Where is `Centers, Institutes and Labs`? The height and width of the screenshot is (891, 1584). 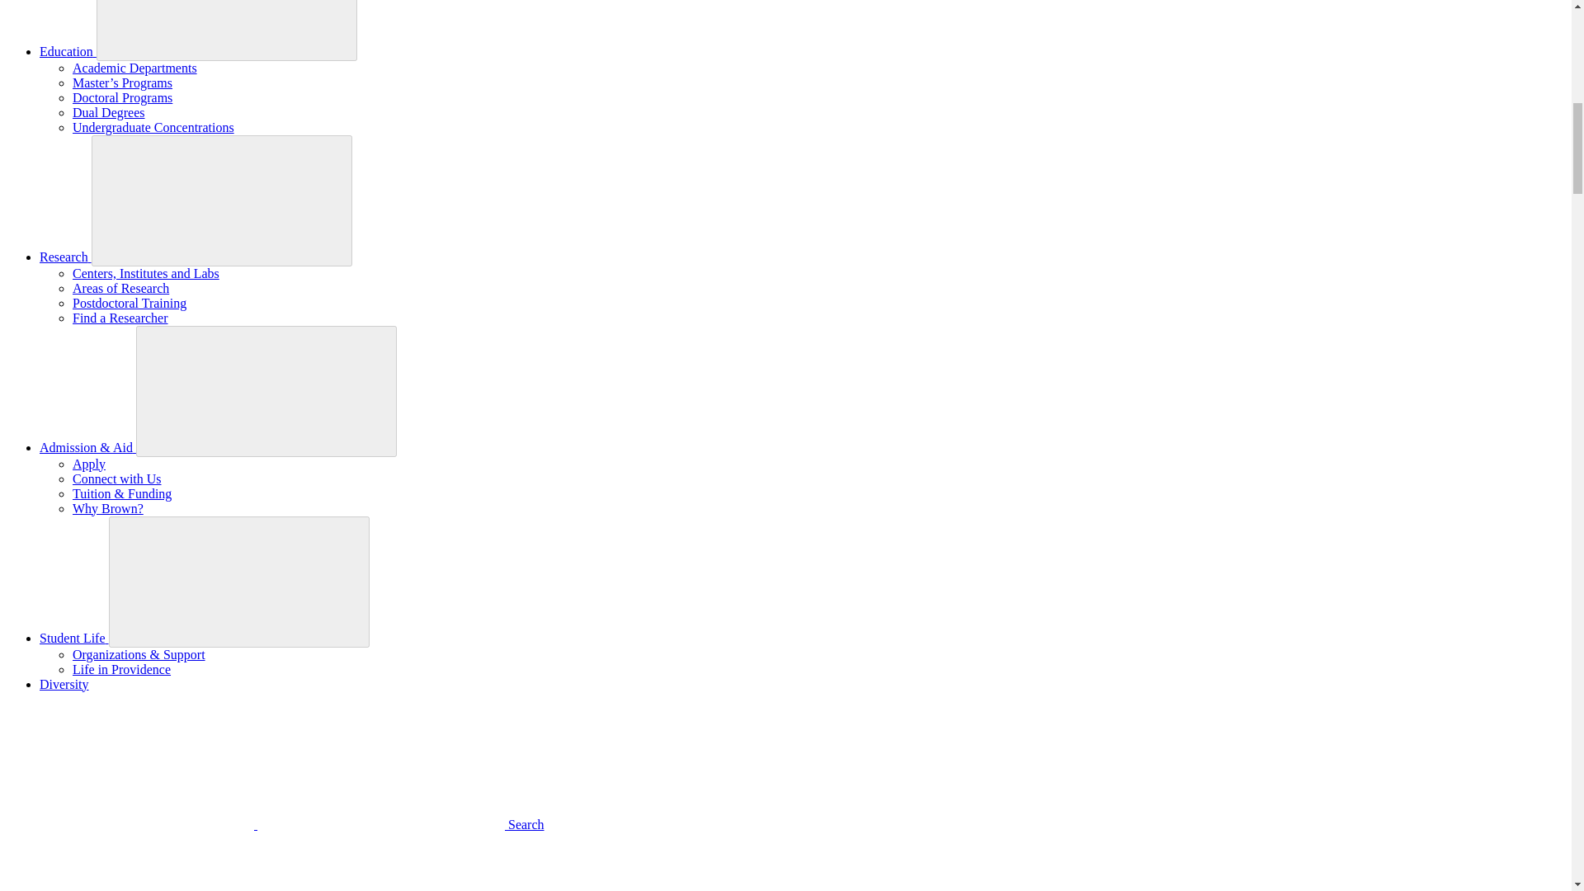
Centers, Institutes and Labs is located at coordinates (146, 273).